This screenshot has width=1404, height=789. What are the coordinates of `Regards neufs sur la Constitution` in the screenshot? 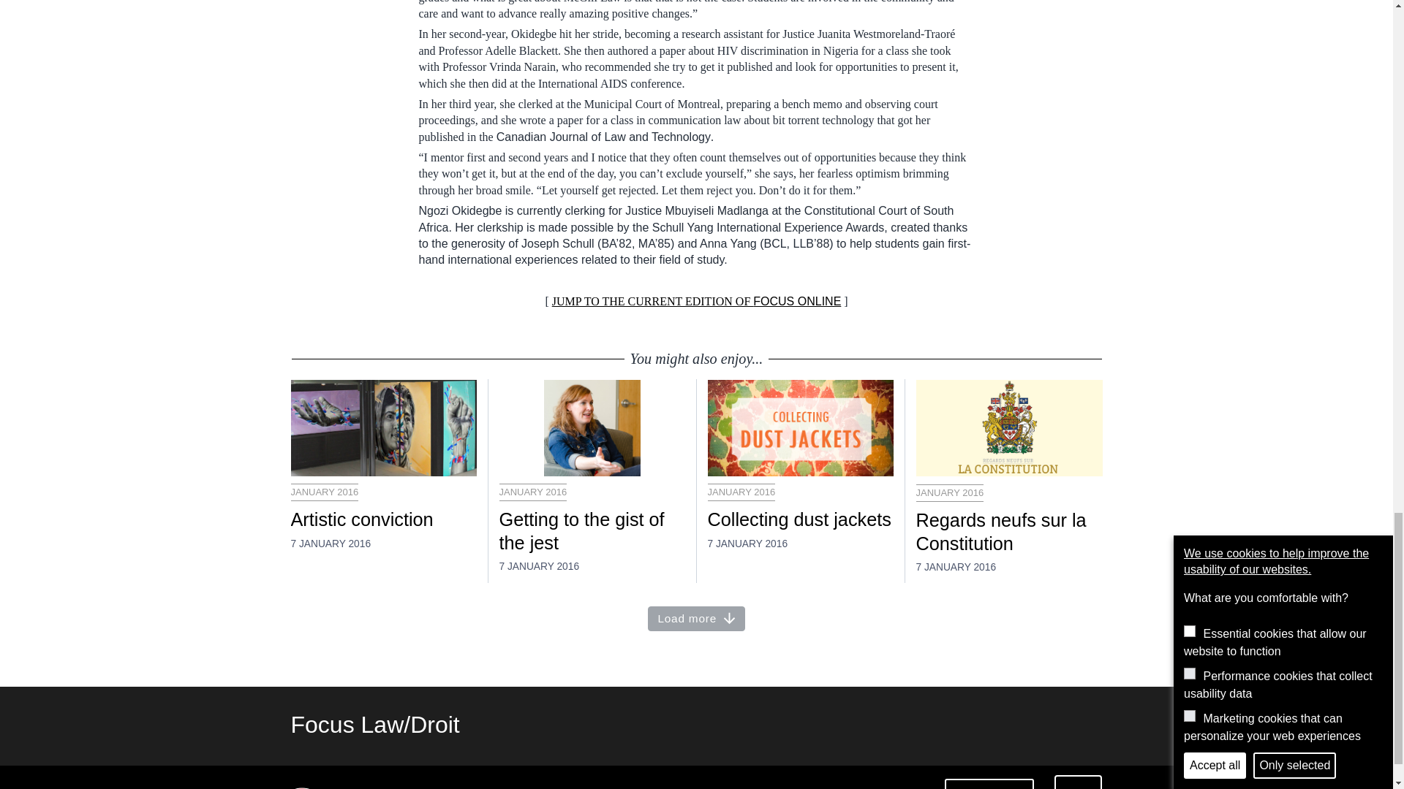 It's located at (1008, 532).